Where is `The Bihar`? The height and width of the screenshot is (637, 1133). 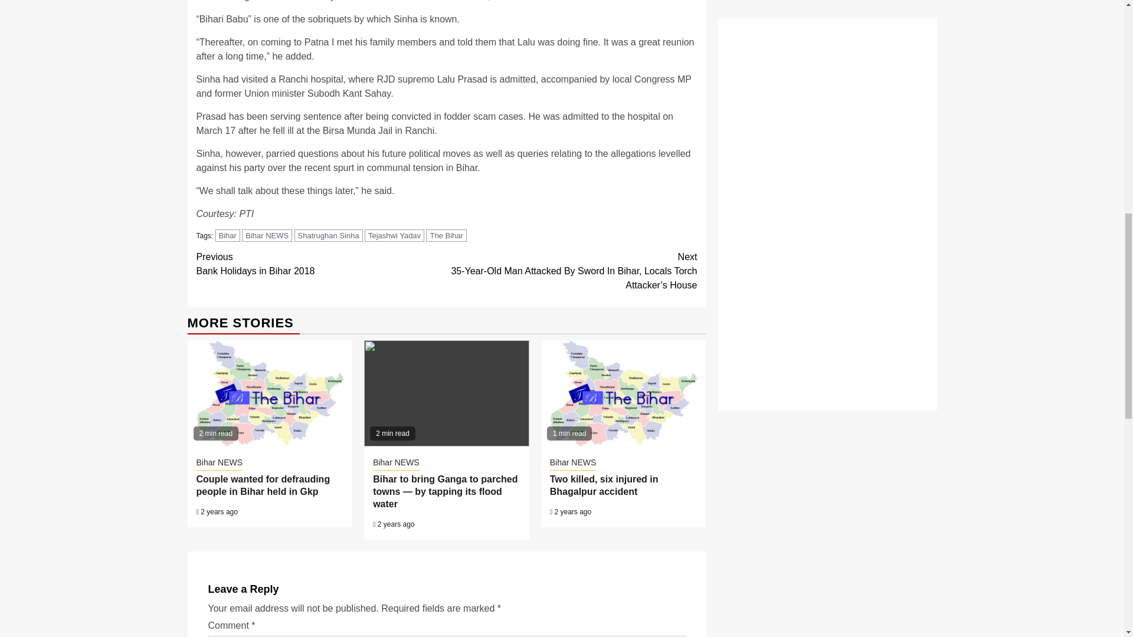 The Bihar is located at coordinates (267, 235).